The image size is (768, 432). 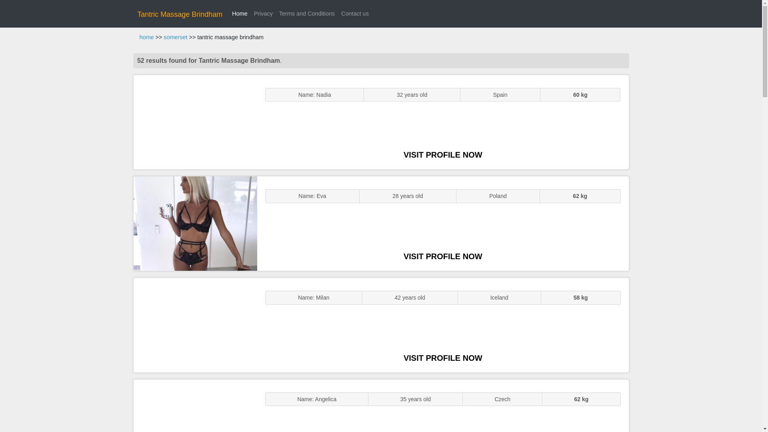 What do you see at coordinates (195, 223) in the screenshot?
I see `GFE` at bounding box center [195, 223].